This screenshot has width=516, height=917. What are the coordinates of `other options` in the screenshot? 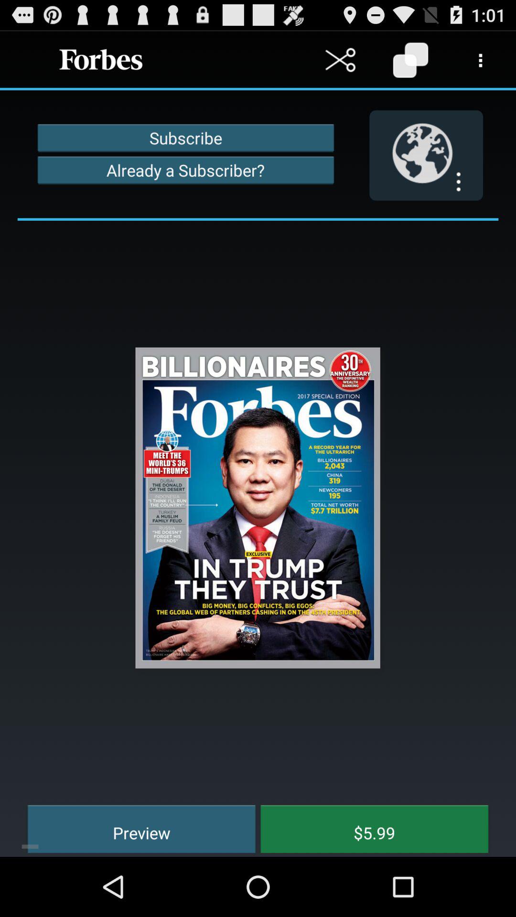 It's located at (481, 60).